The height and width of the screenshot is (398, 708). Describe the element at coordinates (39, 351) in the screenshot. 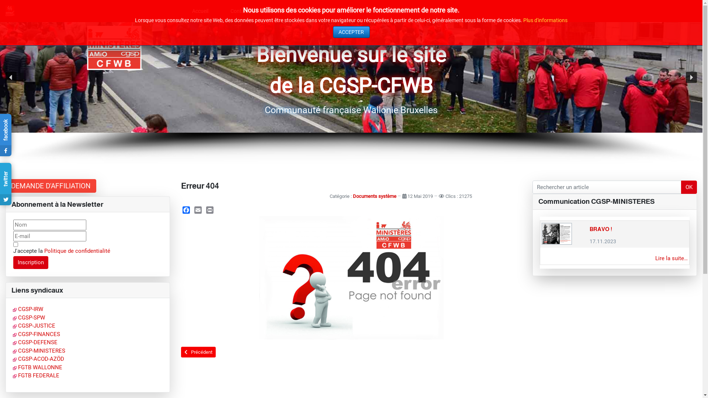

I see ` CGSP-MINISTERES` at that location.